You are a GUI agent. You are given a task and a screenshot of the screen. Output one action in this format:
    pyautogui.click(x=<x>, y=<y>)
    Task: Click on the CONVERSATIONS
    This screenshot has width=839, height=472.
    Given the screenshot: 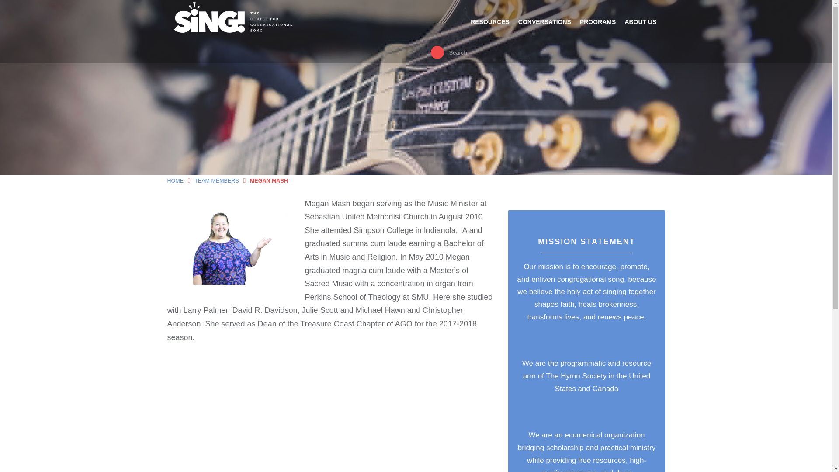 What is the action you would take?
    pyautogui.click(x=549, y=24)
    